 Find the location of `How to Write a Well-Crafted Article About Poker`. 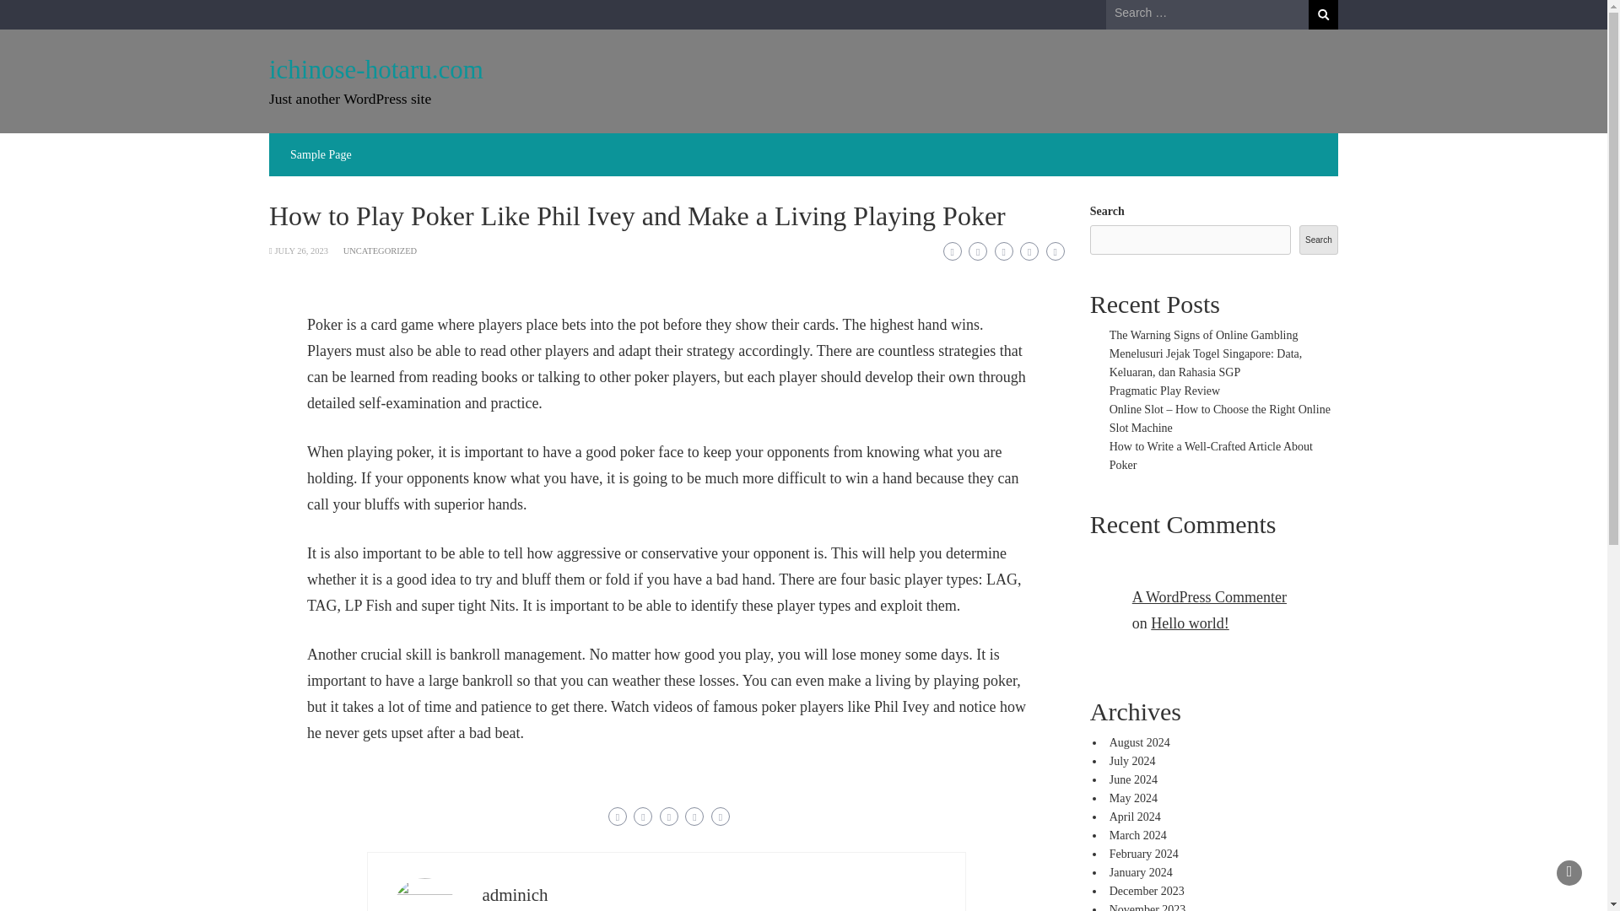

How to Write a Well-Crafted Article About Poker is located at coordinates (1211, 455).